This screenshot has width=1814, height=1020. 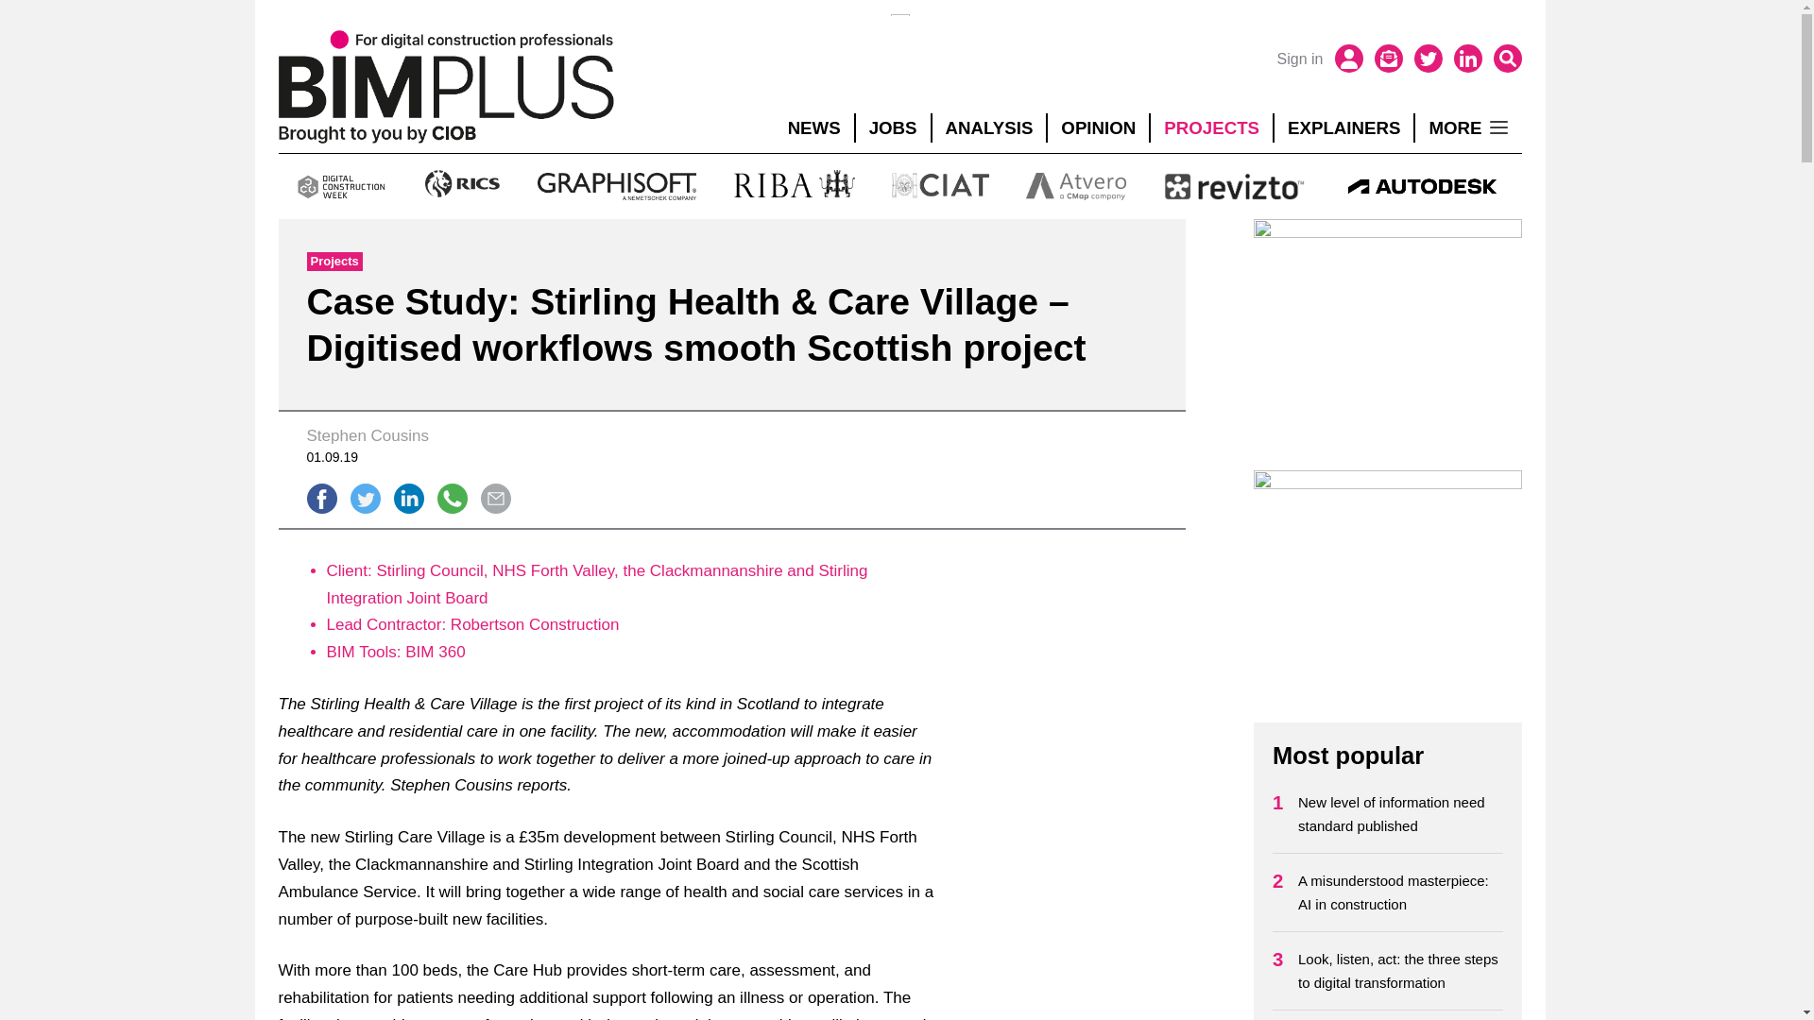 I want to click on Sign in, so click(x=1300, y=59).